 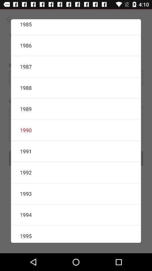 What do you see at coordinates (76, 109) in the screenshot?
I see `turn off icon below 1988 icon` at bounding box center [76, 109].